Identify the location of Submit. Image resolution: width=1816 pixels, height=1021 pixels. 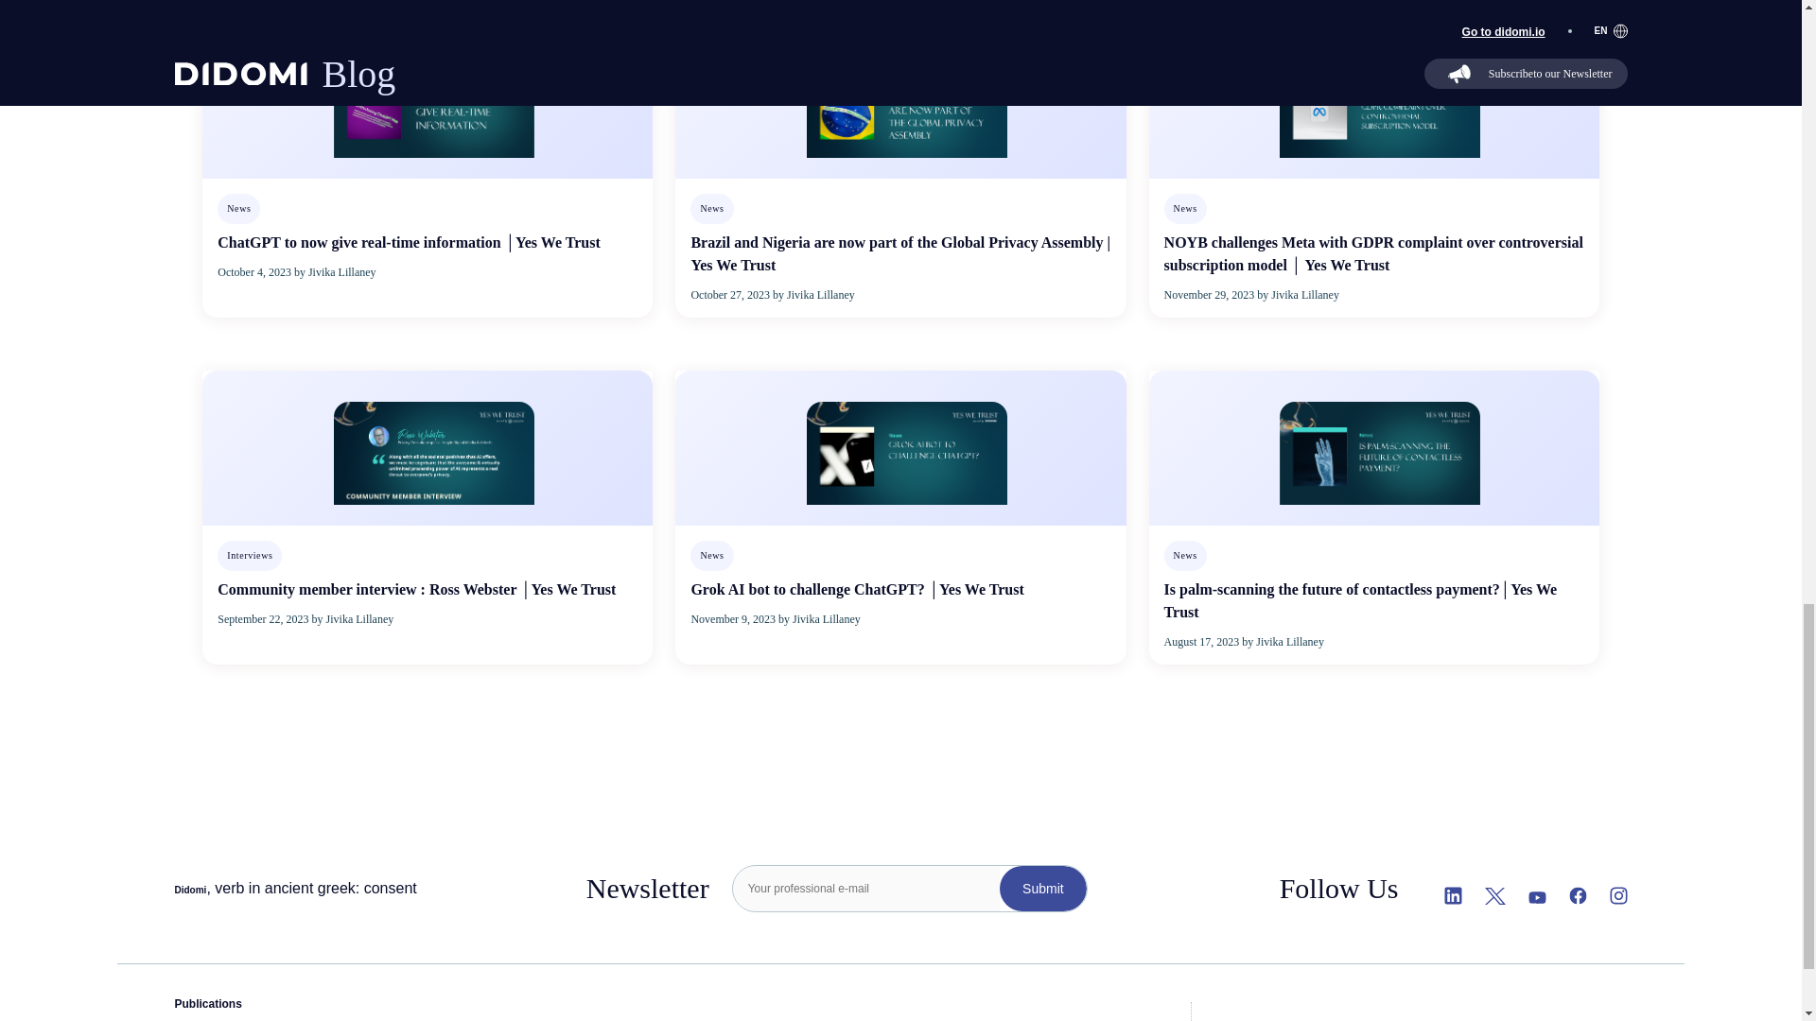
(1042, 889).